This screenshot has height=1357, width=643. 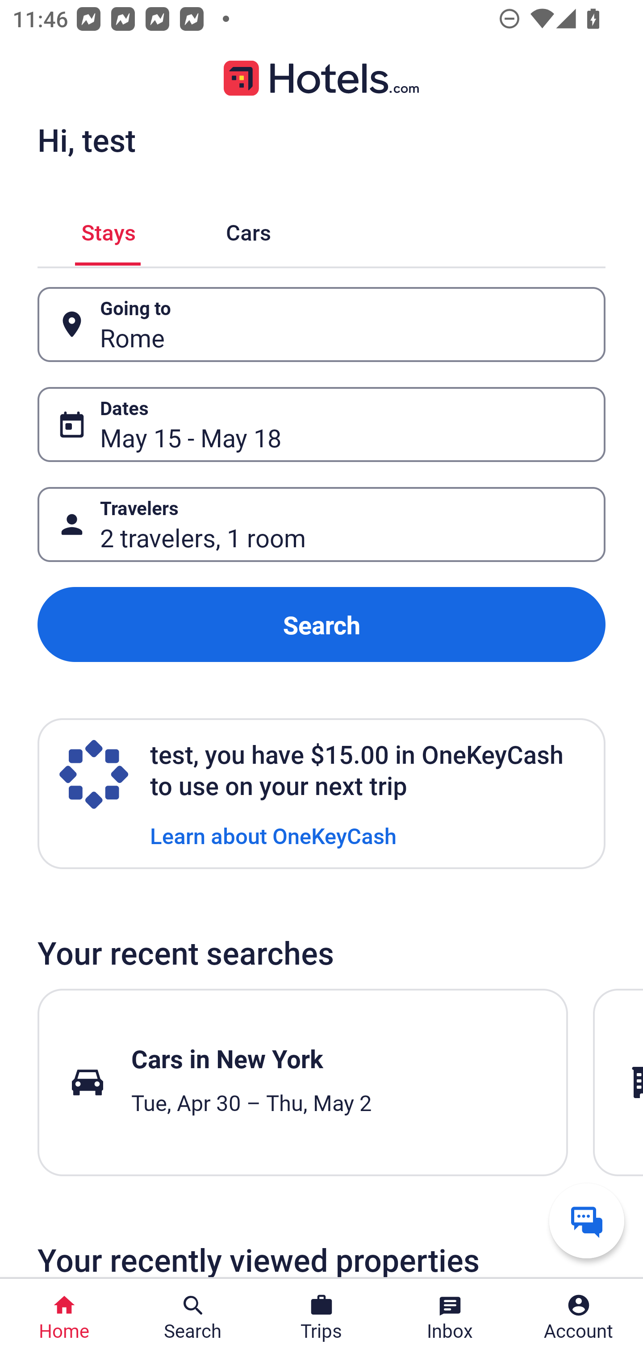 I want to click on Account Profile. Button, so click(x=579, y=1318).